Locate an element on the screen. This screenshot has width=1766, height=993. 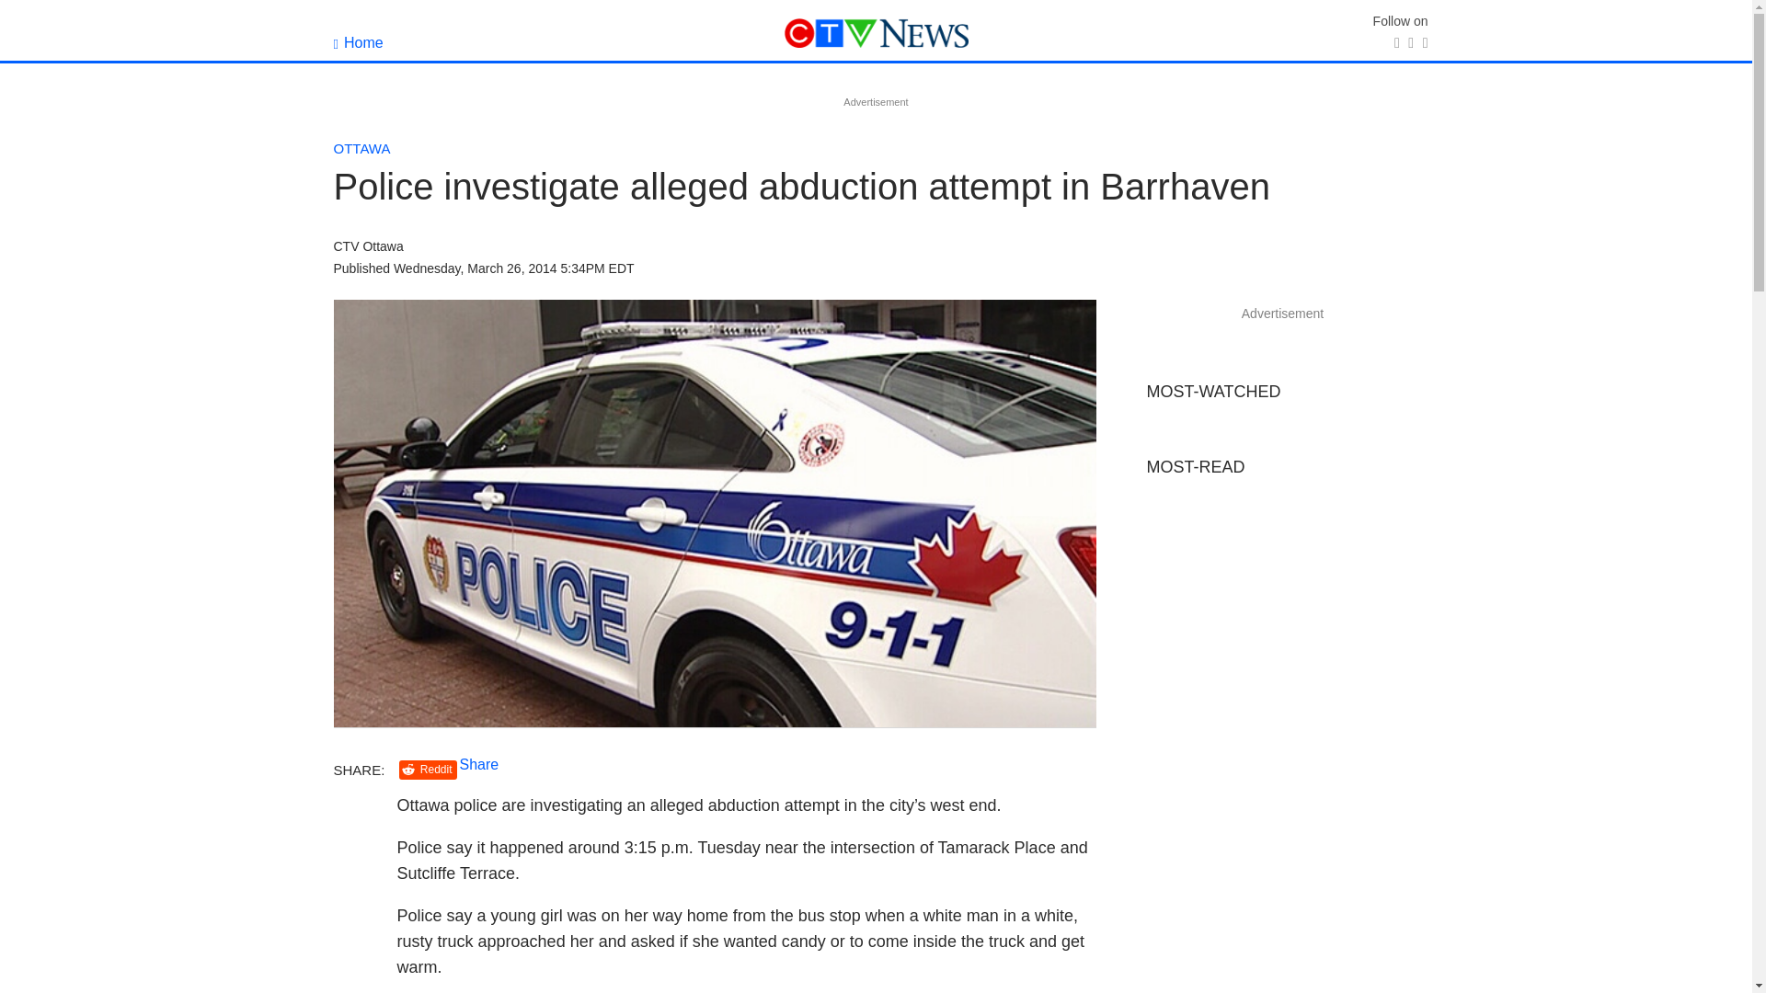
Share is located at coordinates (479, 764).